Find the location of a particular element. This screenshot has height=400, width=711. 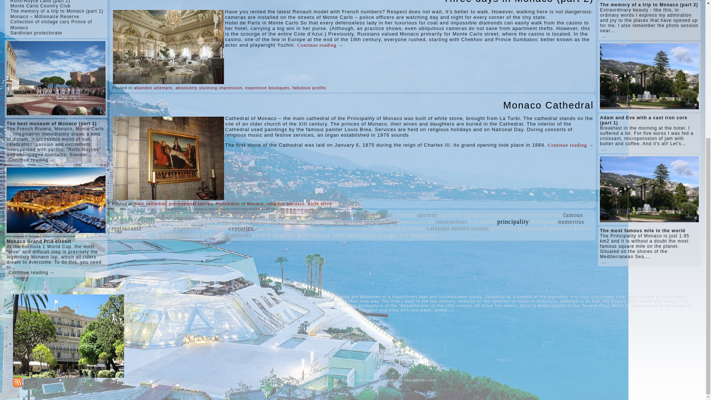

main cathedral is located at coordinates (150, 204).